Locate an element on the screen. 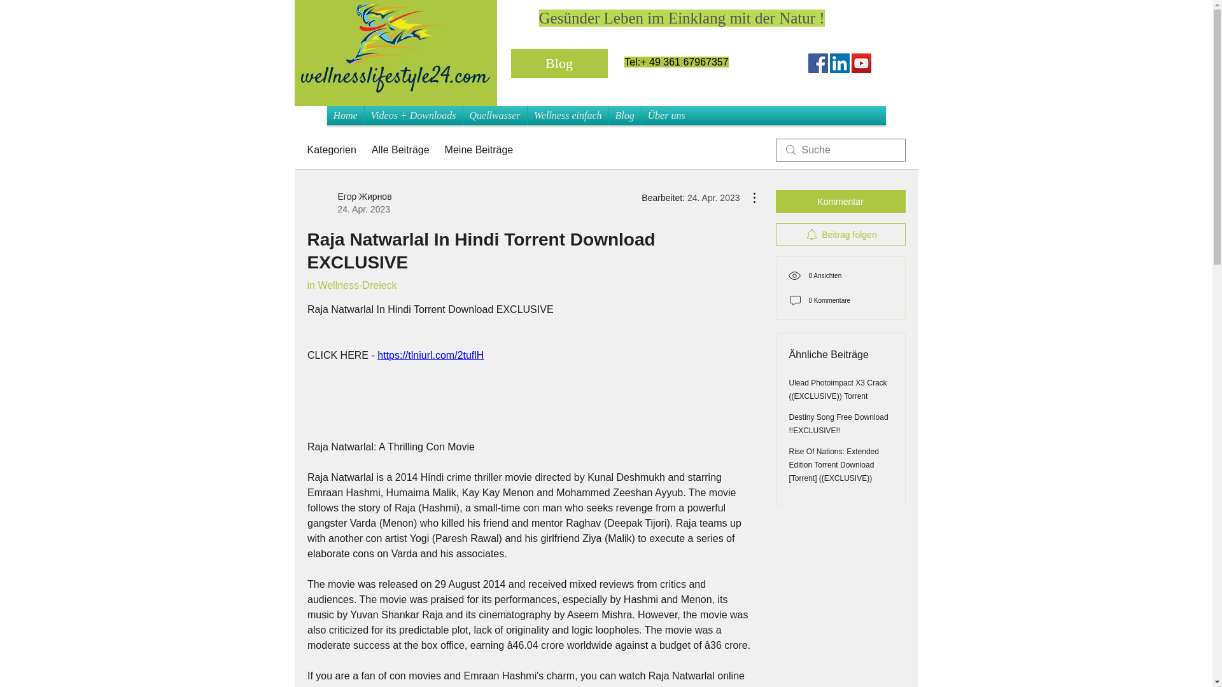 Image resolution: width=1222 pixels, height=687 pixels. Blog is located at coordinates (559, 64).